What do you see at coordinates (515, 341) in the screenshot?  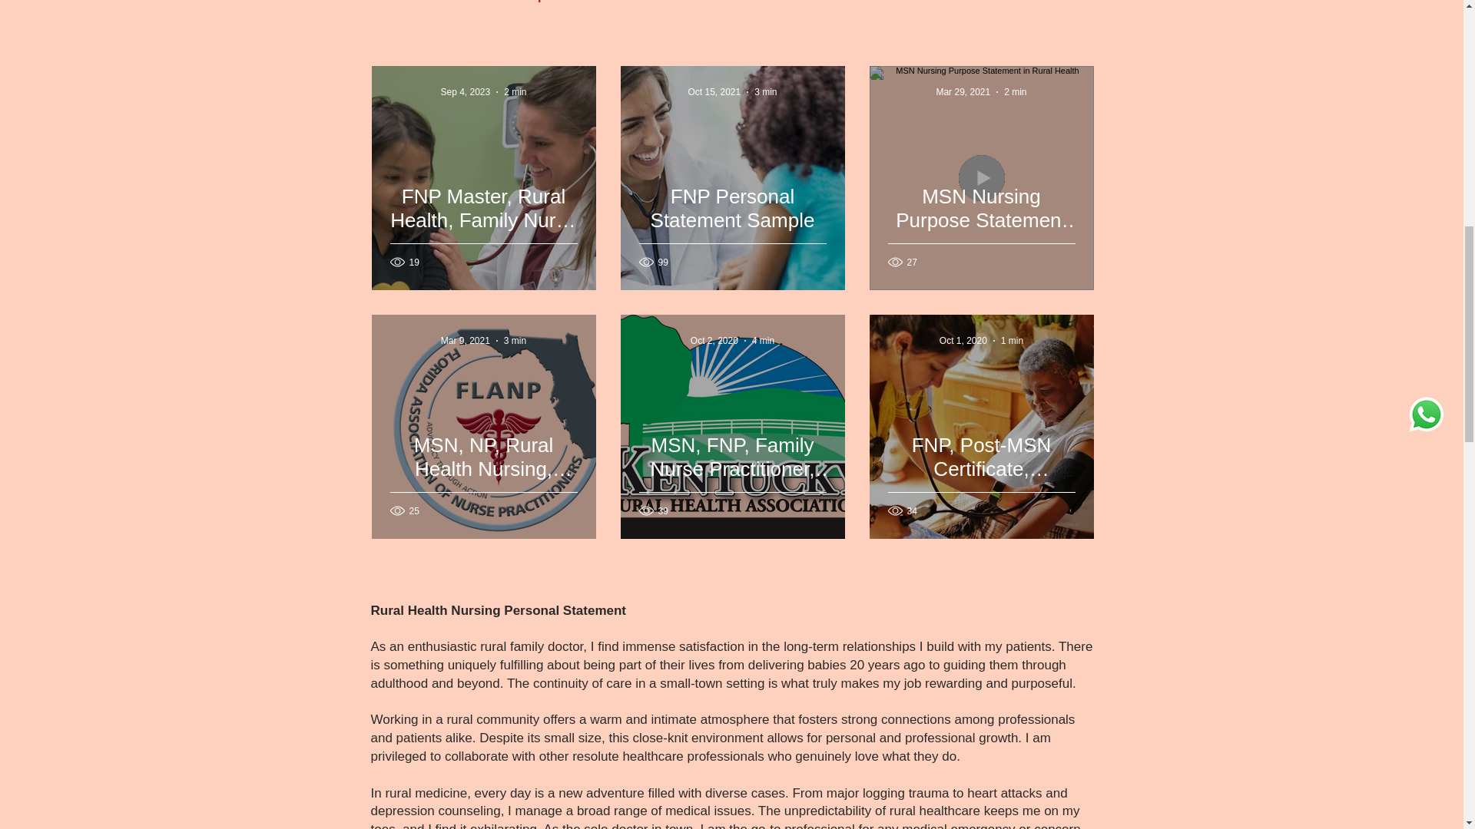 I see `3 min` at bounding box center [515, 341].